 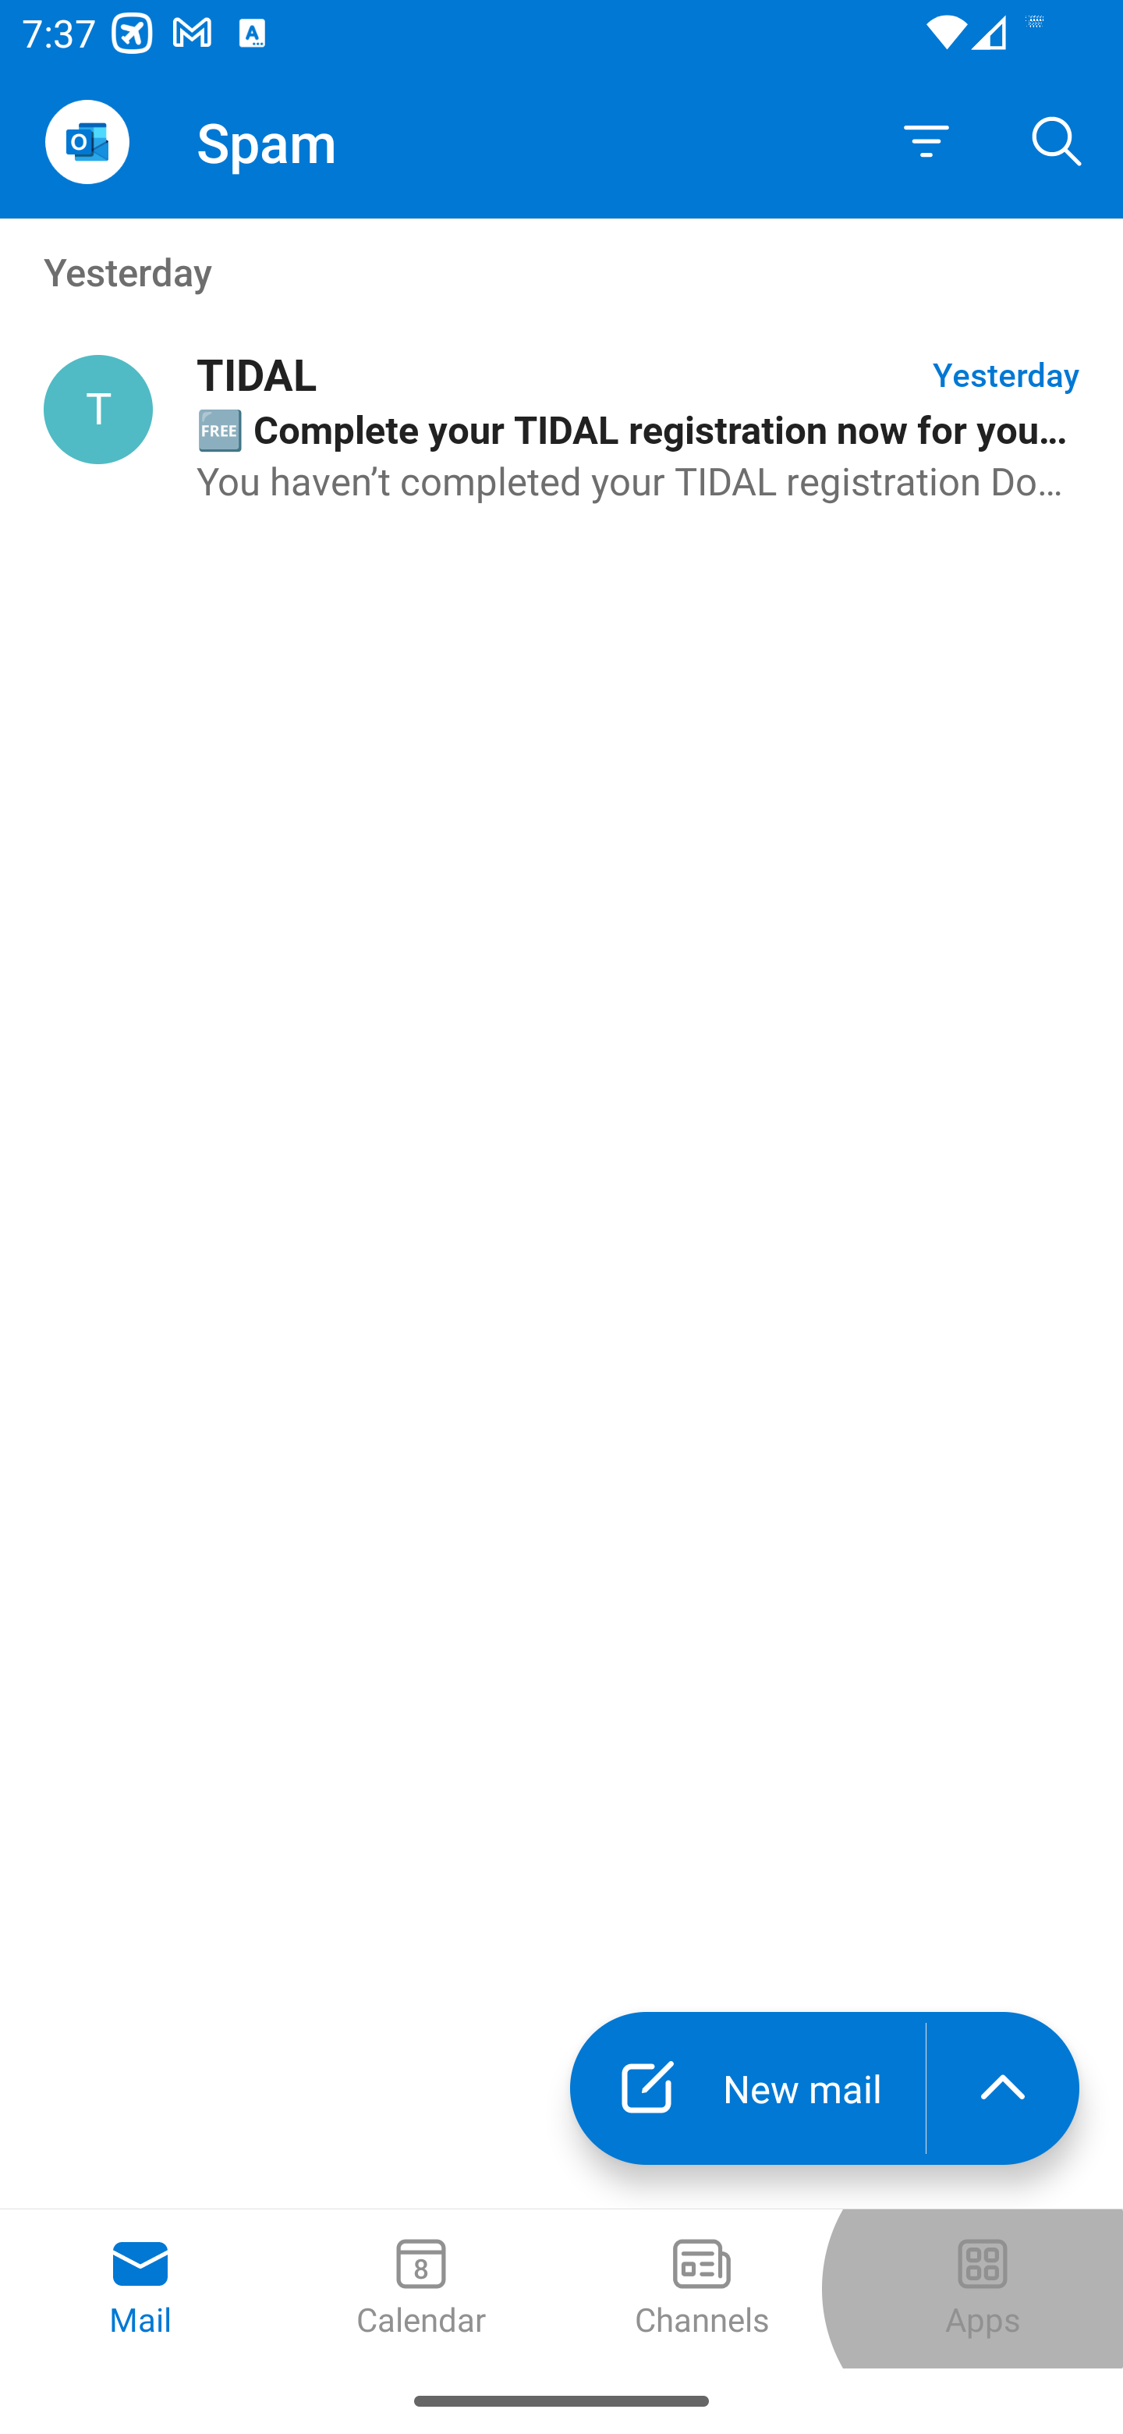 What do you see at coordinates (87, 142) in the screenshot?
I see `Open Navigation Drawer` at bounding box center [87, 142].